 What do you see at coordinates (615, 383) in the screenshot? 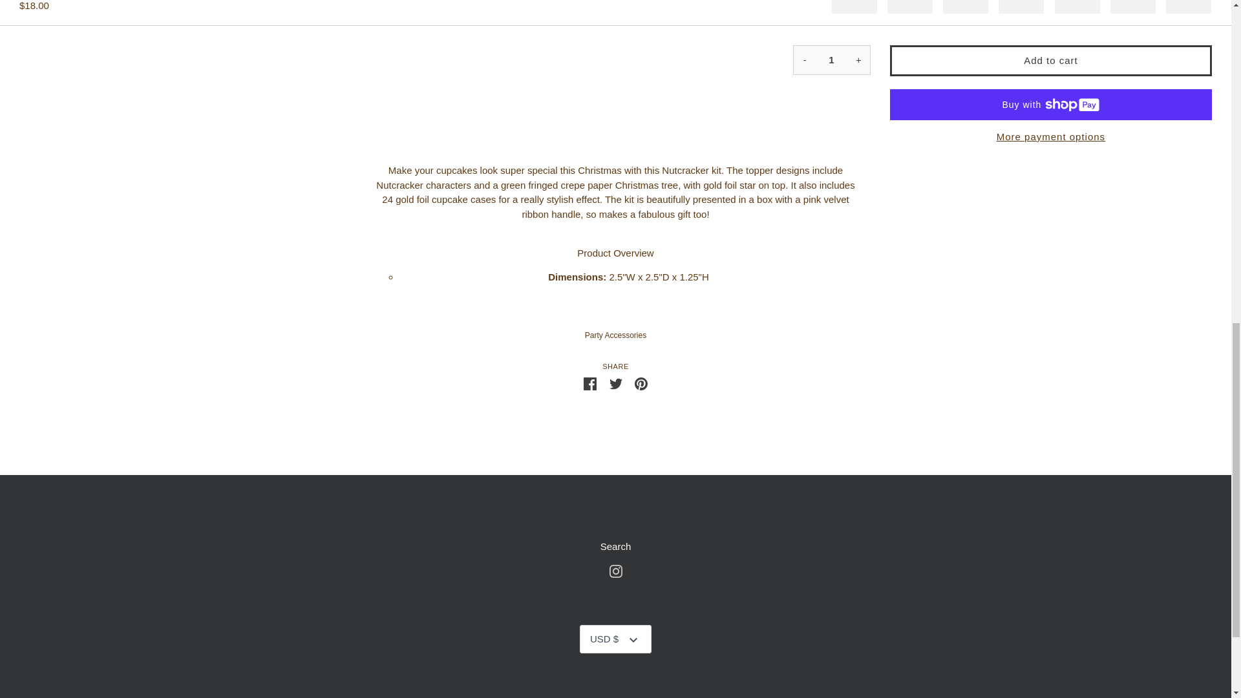
I see `Party Accessories` at bounding box center [615, 383].